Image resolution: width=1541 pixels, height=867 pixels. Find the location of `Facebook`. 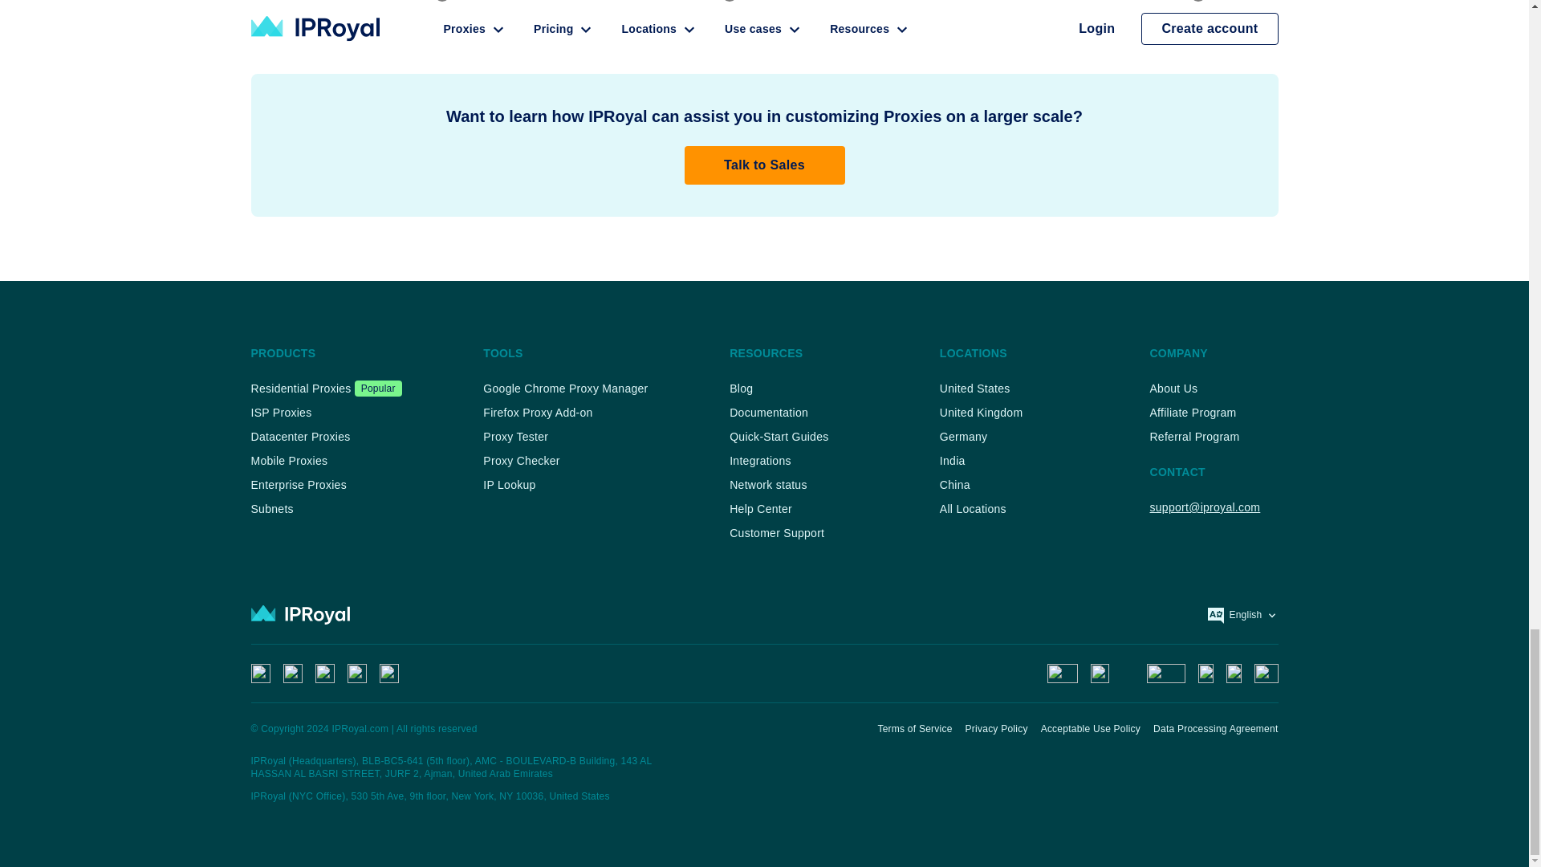

Facebook is located at coordinates (324, 674).